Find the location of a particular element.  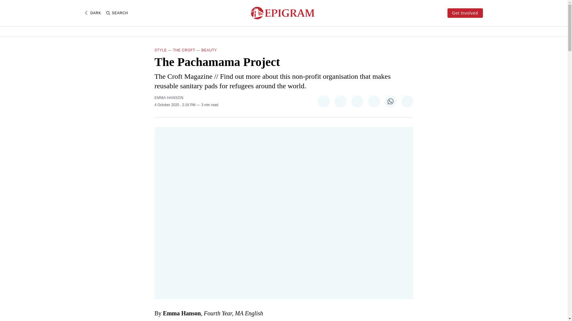

DARK is located at coordinates (93, 13).